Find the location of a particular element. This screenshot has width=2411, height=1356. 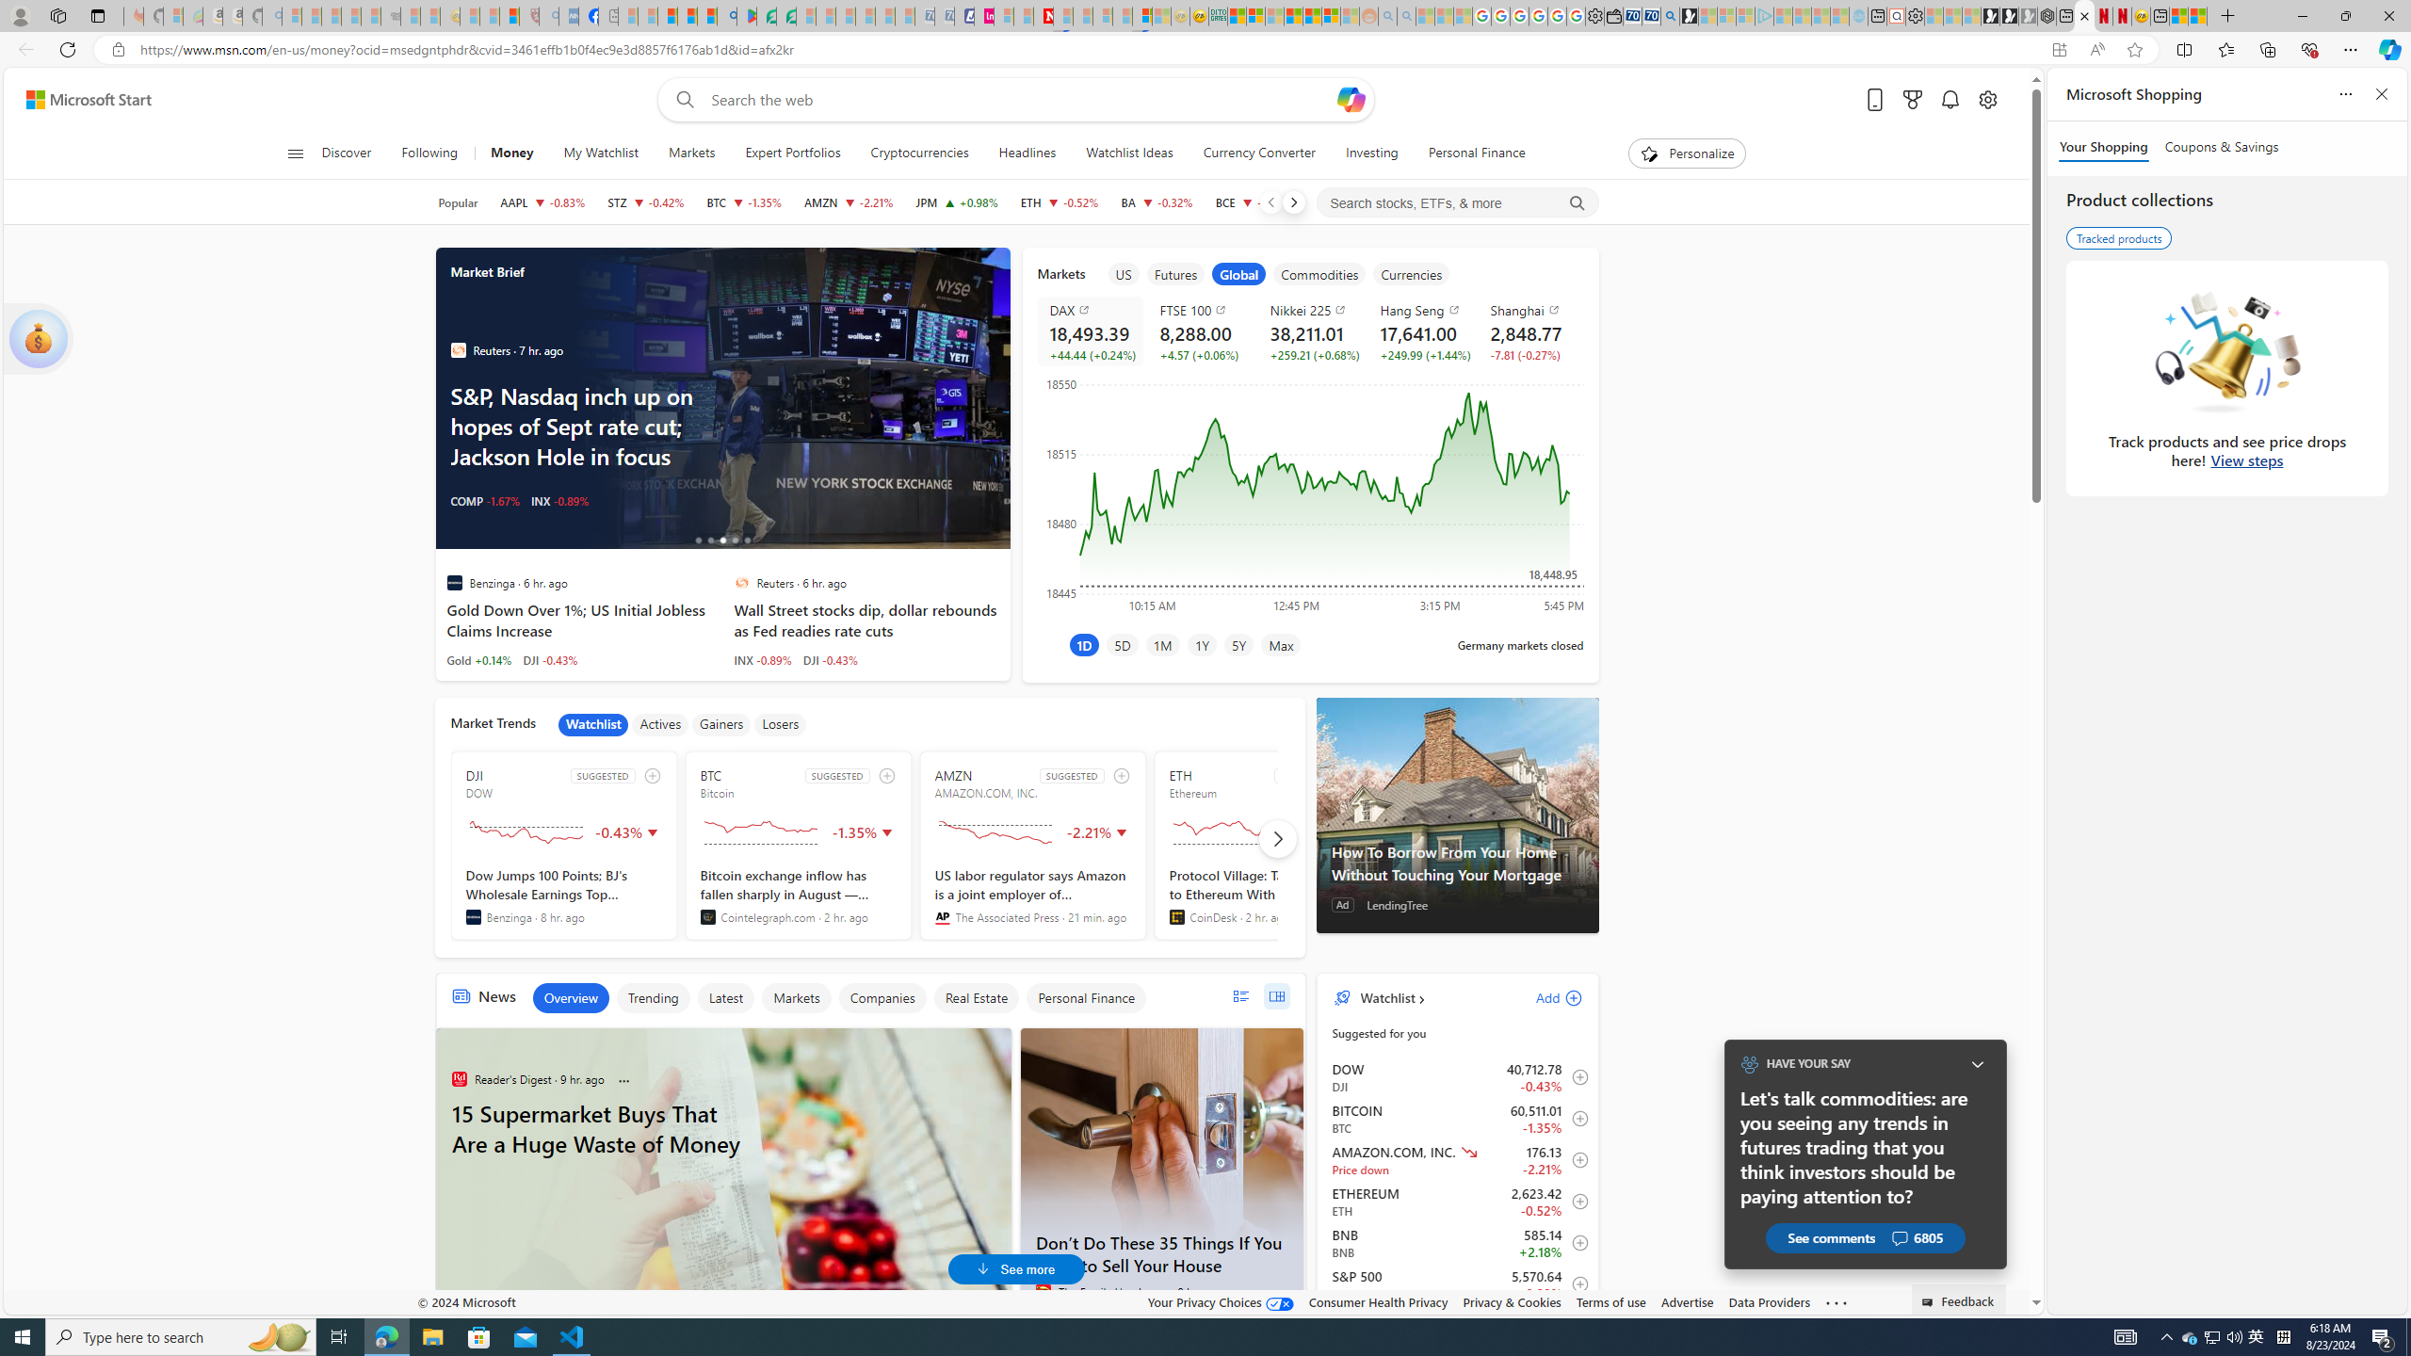

To get missing image descriptions, open the context menu. is located at coordinates (1648, 153).